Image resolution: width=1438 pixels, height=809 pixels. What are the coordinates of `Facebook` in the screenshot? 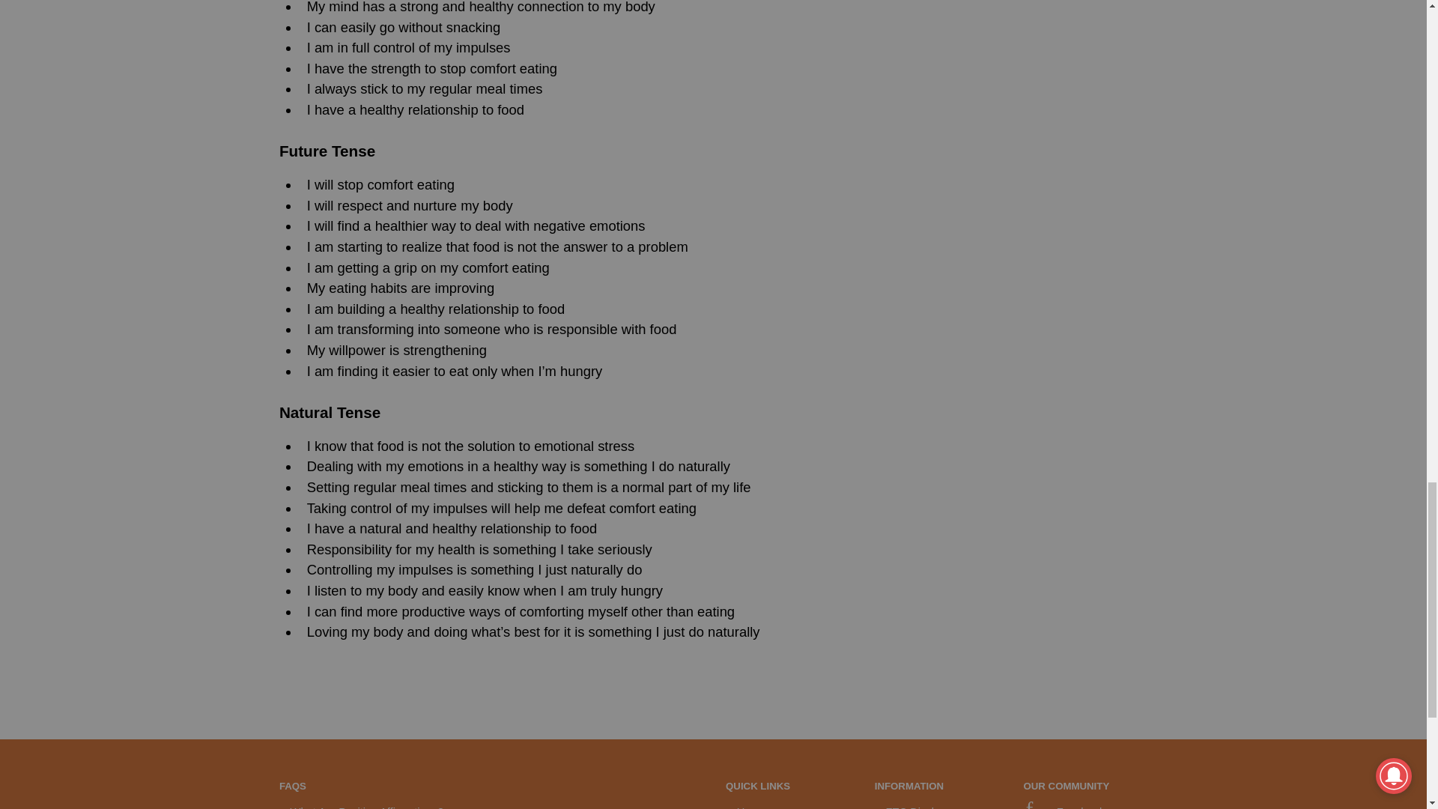 It's located at (1065, 808).